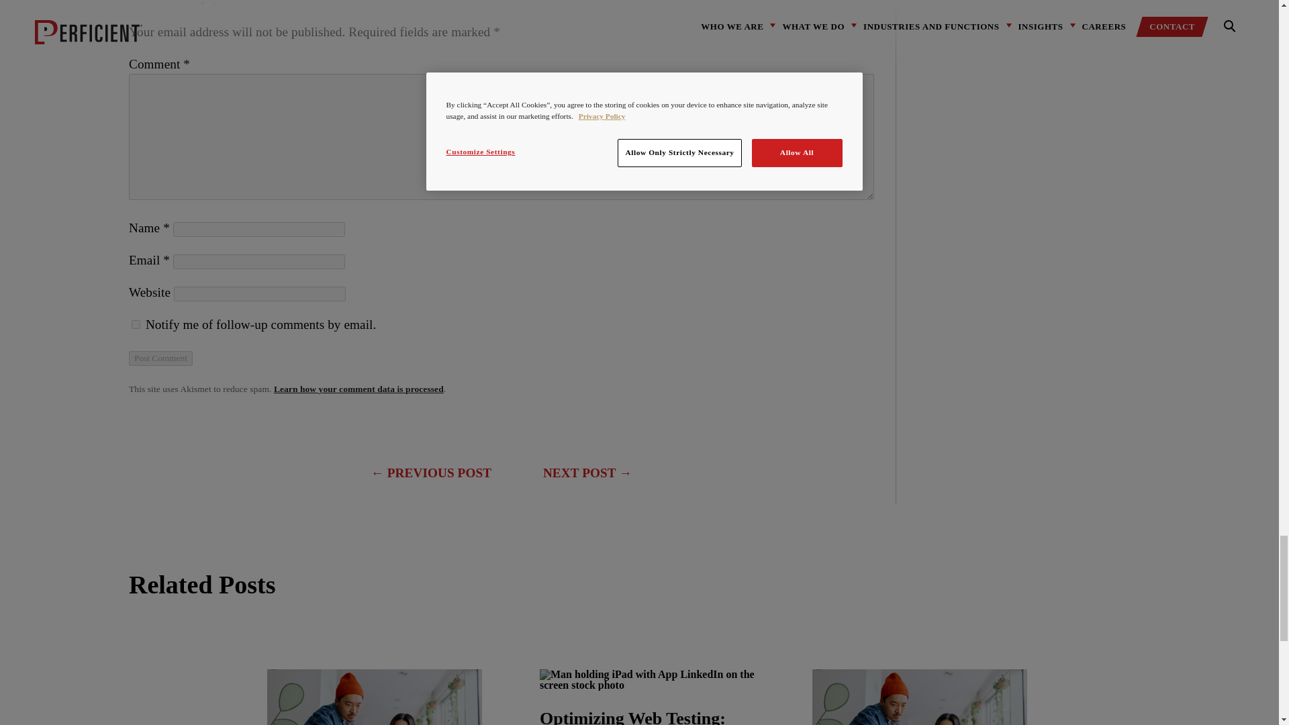 The width and height of the screenshot is (1289, 725). What do you see at coordinates (160, 358) in the screenshot?
I see `Post Comment` at bounding box center [160, 358].